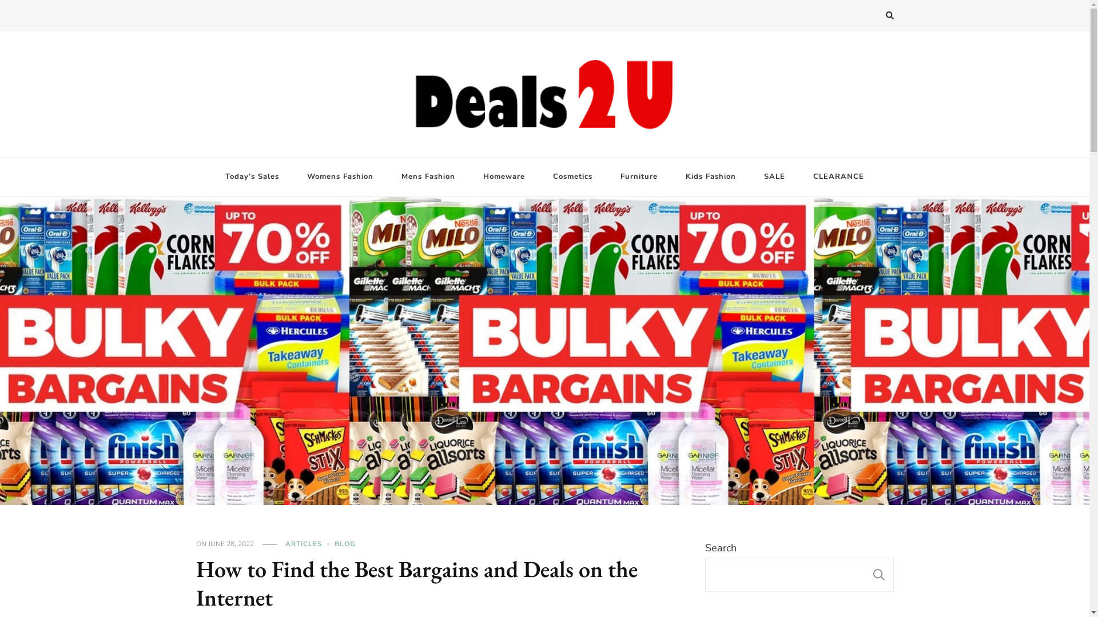 This screenshot has height=617, width=1098. I want to click on CLEARANCE, so click(838, 177).